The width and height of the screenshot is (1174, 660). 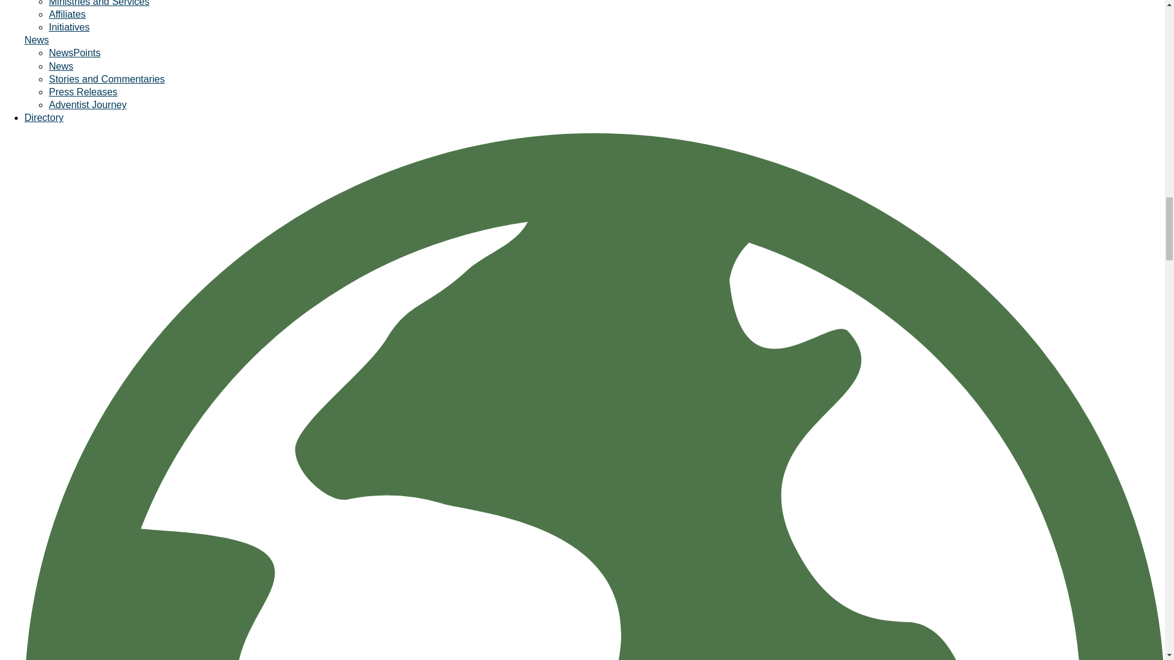 What do you see at coordinates (99, 3) in the screenshot?
I see `Ministries and Services` at bounding box center [99, 3].